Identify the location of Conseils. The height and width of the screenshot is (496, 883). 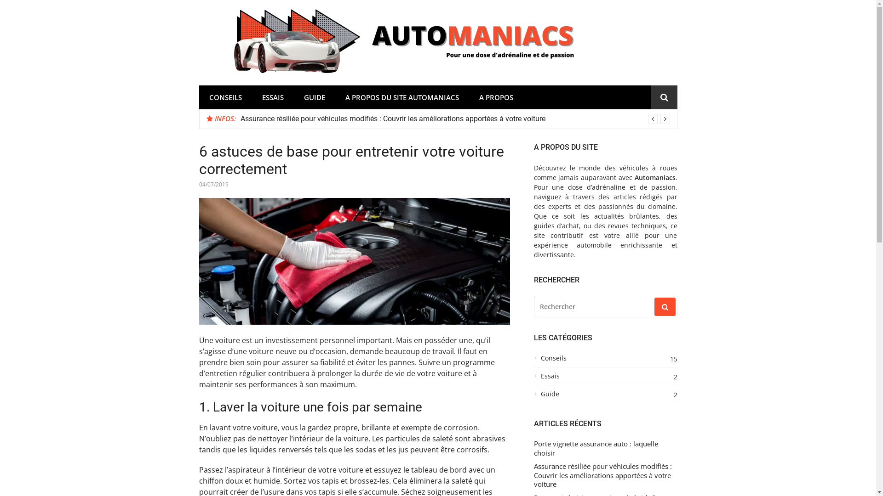
(605, 361).